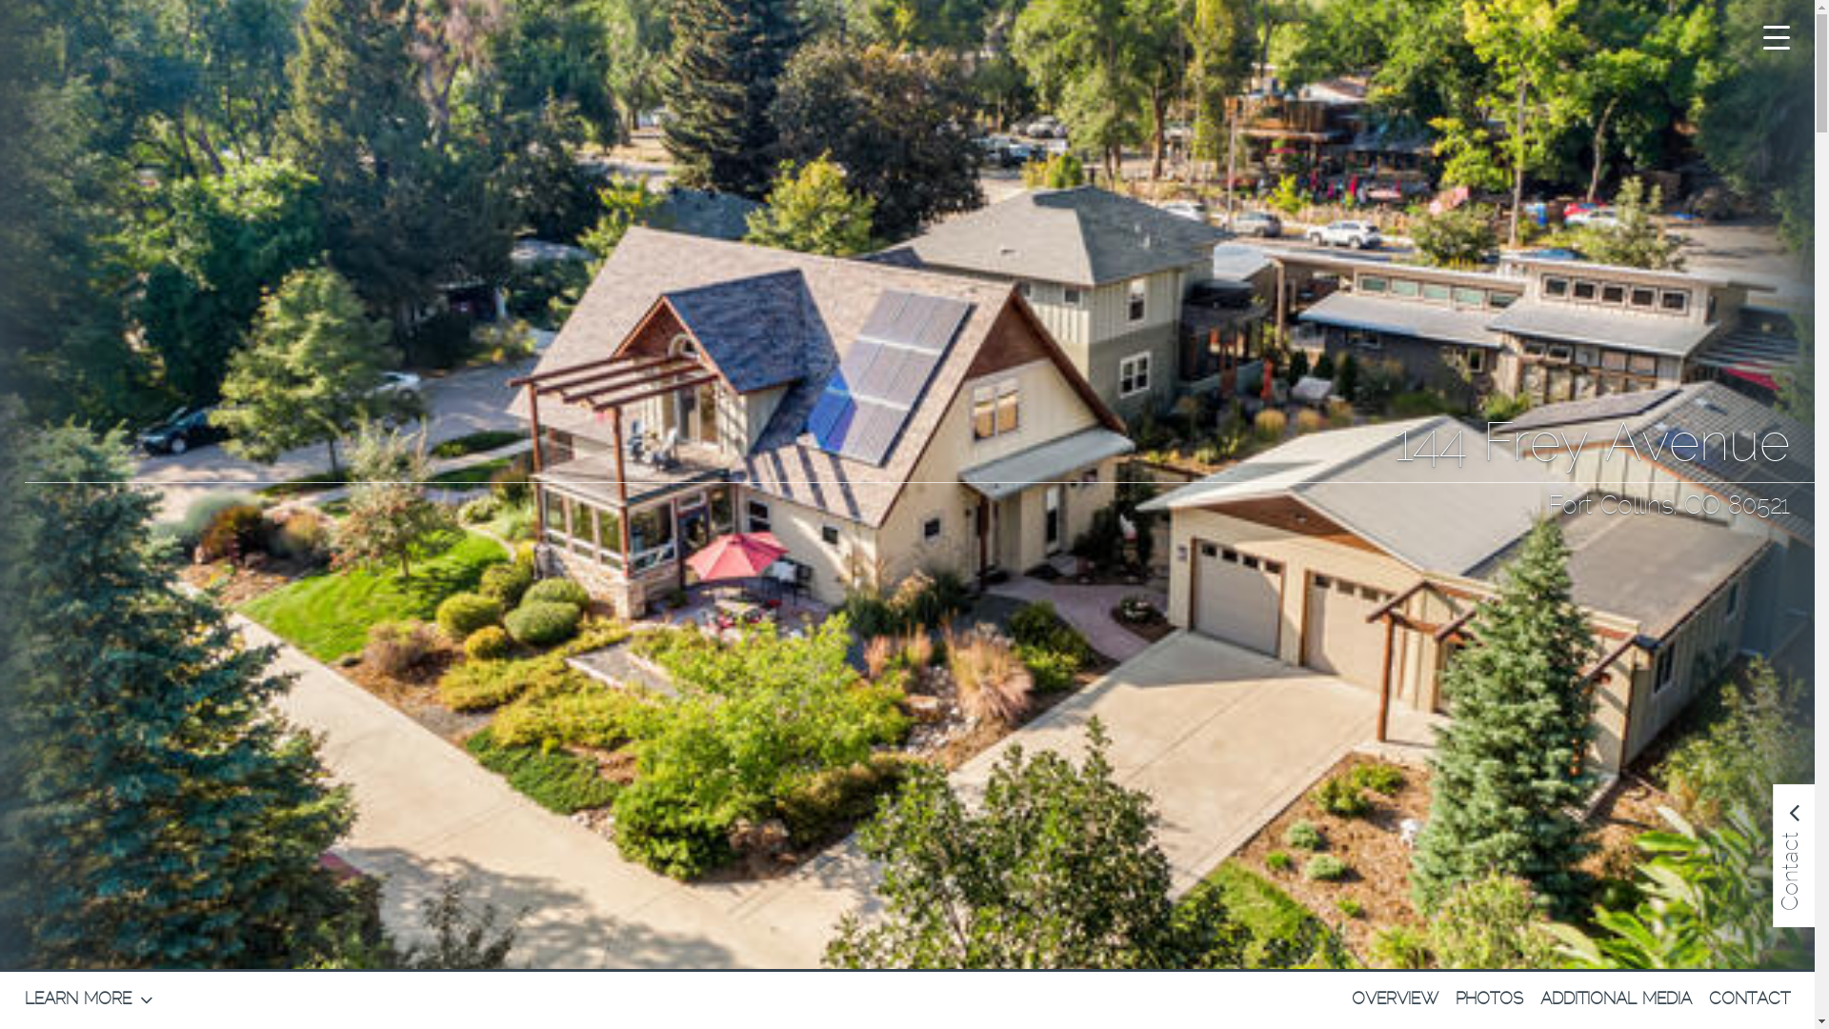  Describe the element at coordinates (1396, 1000) in the screenshot. I see `OVERVIEW` at that location.